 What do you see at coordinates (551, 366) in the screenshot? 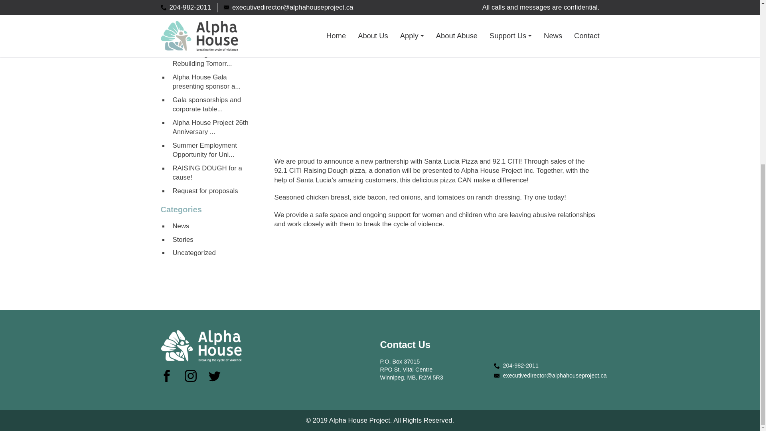
I see `204-982-2011` at bounding box center [551, 366].